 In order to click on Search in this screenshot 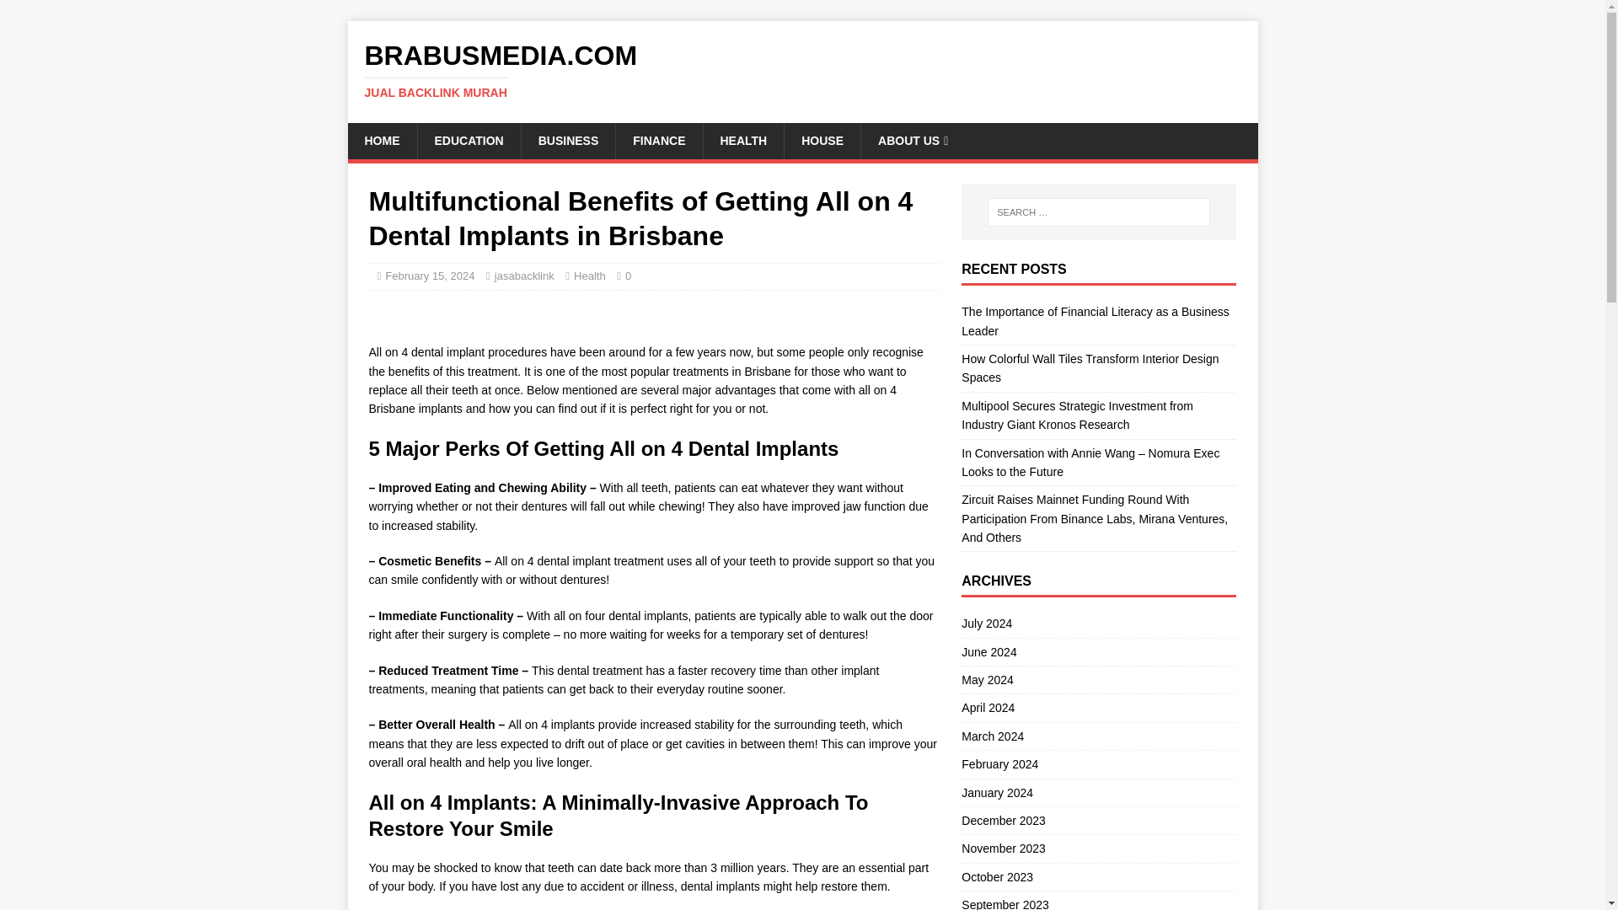, I will do `click(62, 13)`.